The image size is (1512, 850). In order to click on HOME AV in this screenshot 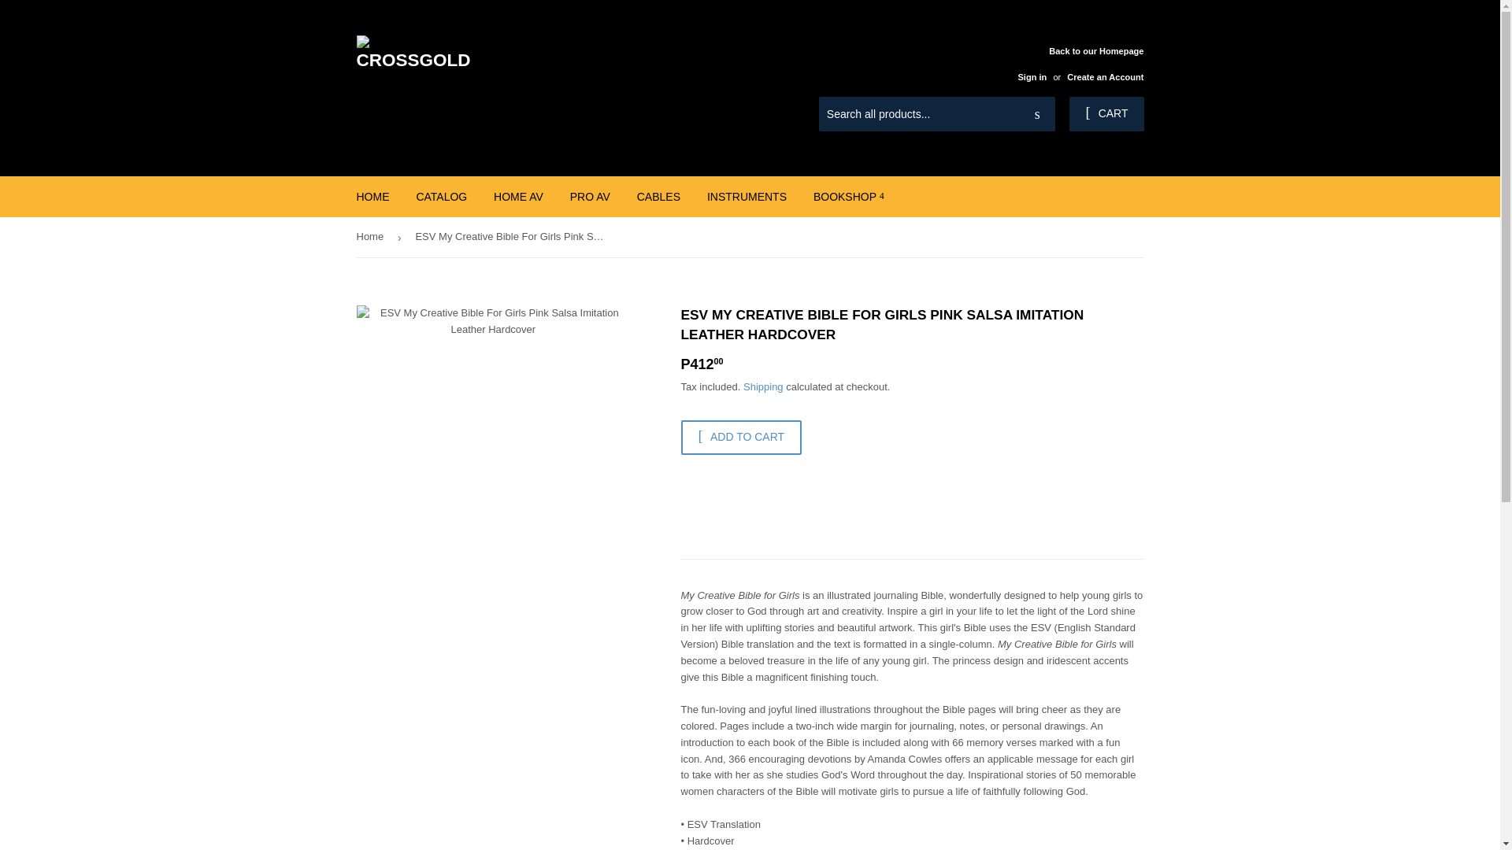, I will do `click(518, 197)`.